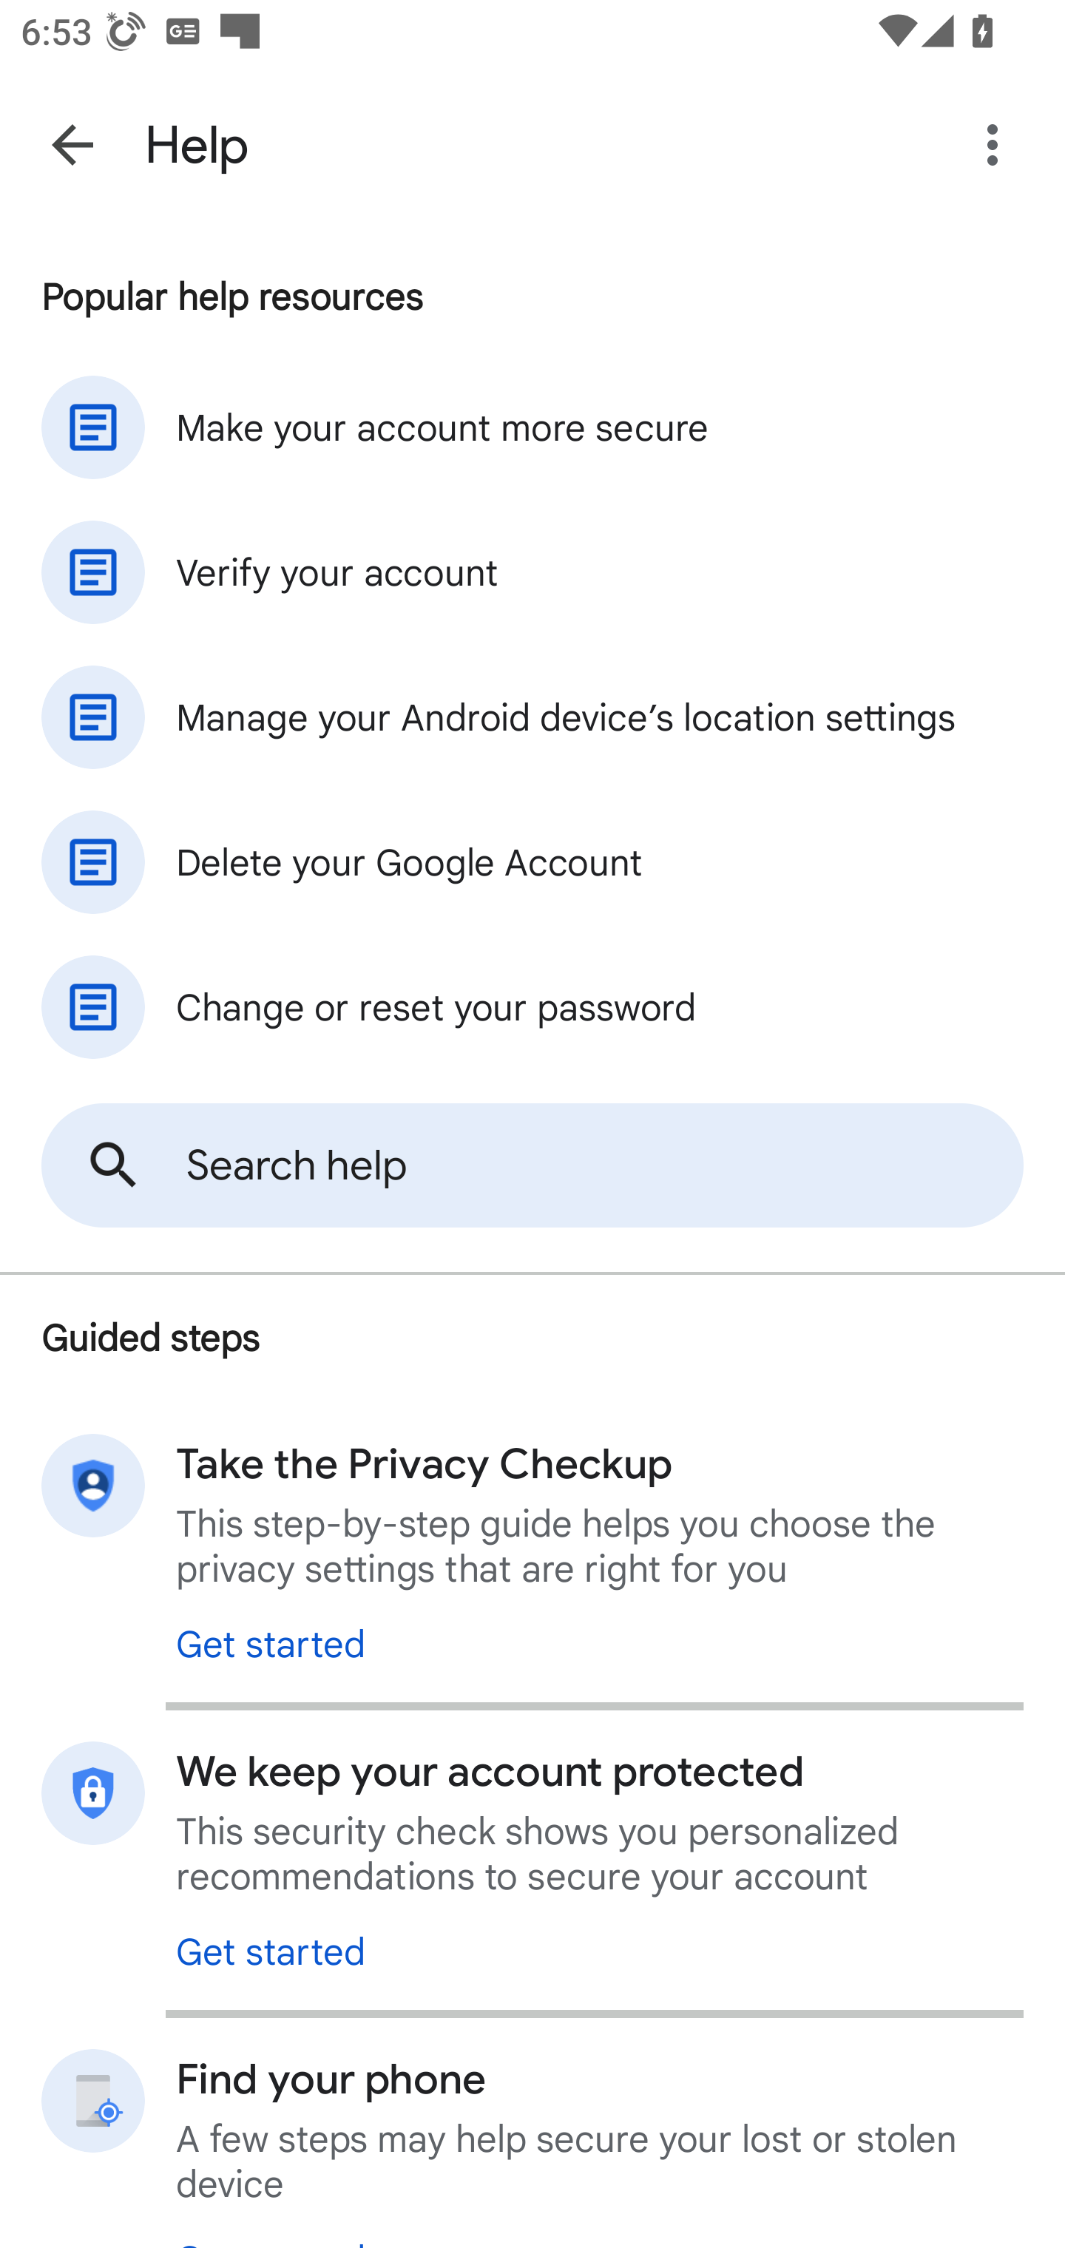 This screenshot has width=1065, height=2248. Describe the element at coordinates (998, 145) in the screenshot. I see `More options` at that location.